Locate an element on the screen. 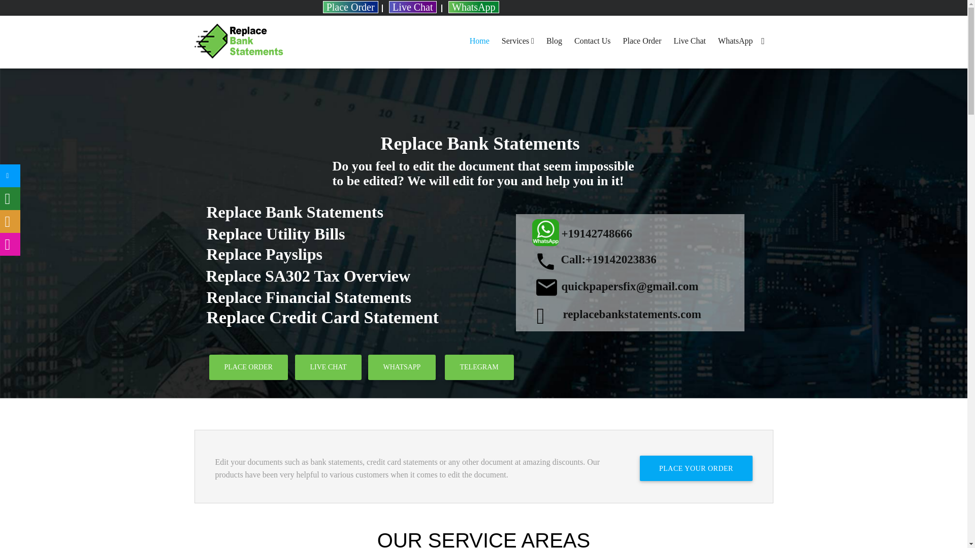 The width and height of the screenshot is (975, 548). Replace Bankstatement is located at coordinates (238, 42).